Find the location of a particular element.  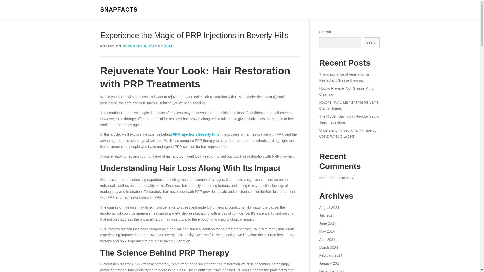

December 2023 is located at coordinates (331, 271).